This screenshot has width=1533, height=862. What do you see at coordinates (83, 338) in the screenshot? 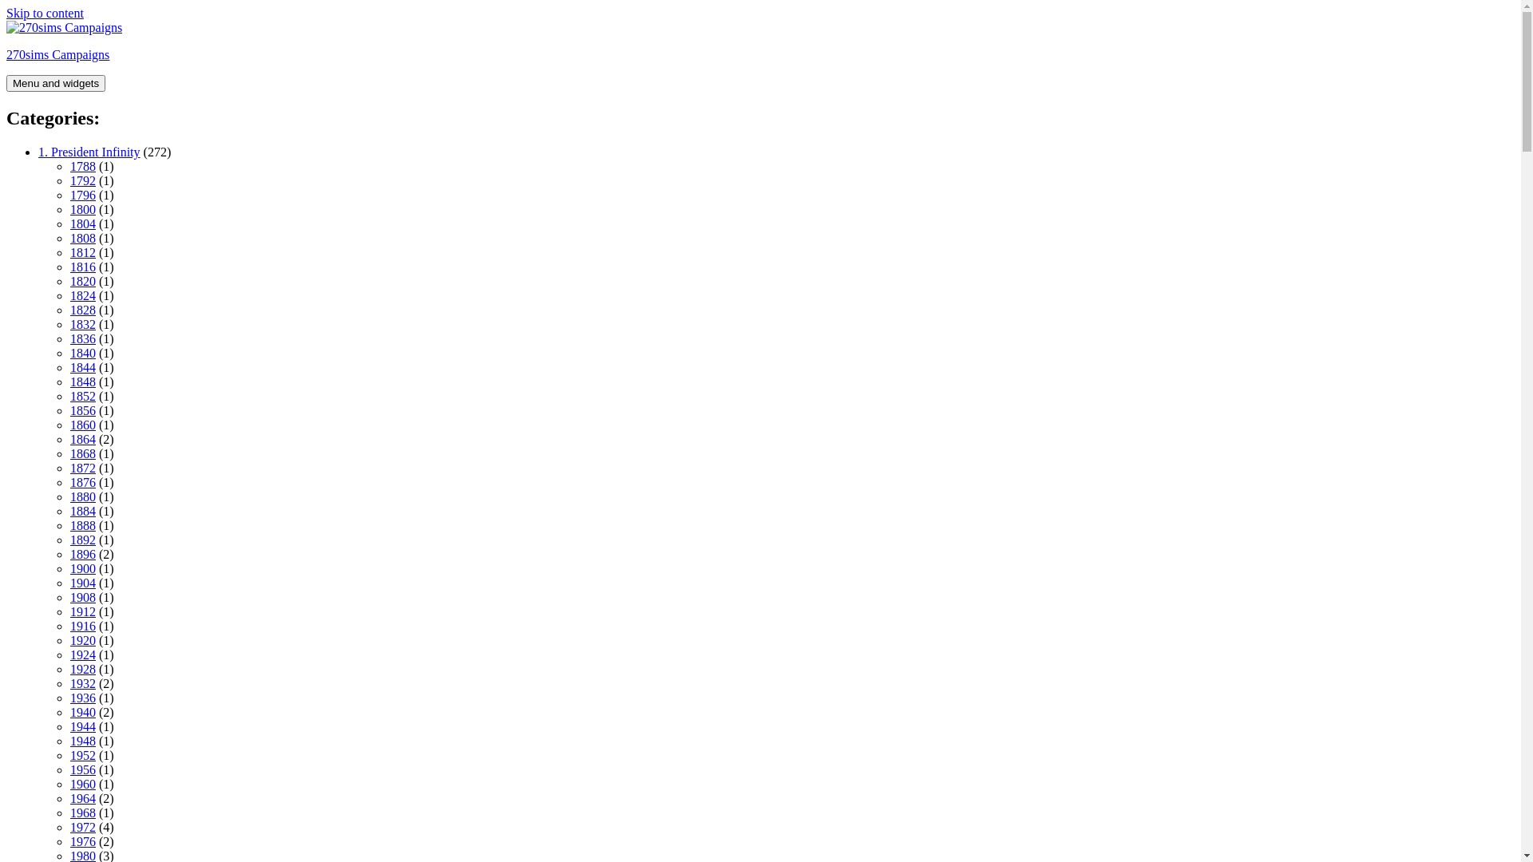
I see `1836` at bounding box center [83, 338].